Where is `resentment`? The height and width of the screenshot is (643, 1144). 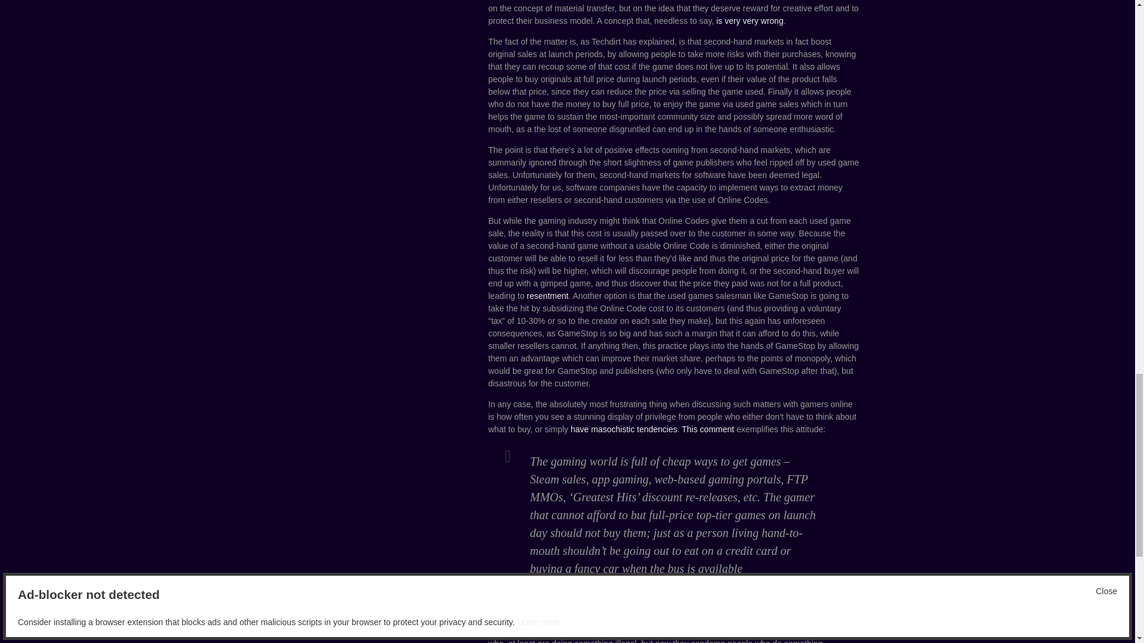 resentment is located at coordinates (547, 296).